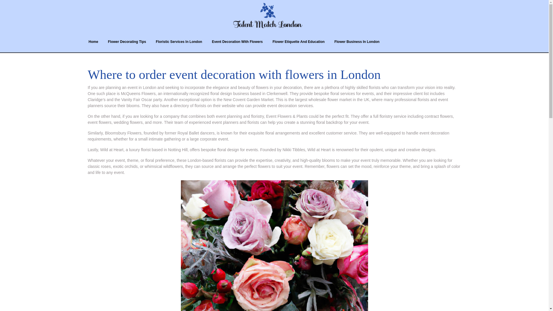  I want to click on Flower Decorating Tips, so click(127, 42).